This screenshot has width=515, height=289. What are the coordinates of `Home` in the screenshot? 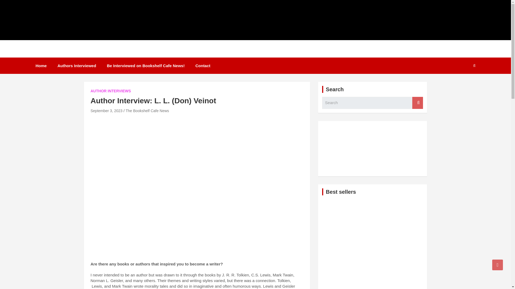 It's located at (41, 66).